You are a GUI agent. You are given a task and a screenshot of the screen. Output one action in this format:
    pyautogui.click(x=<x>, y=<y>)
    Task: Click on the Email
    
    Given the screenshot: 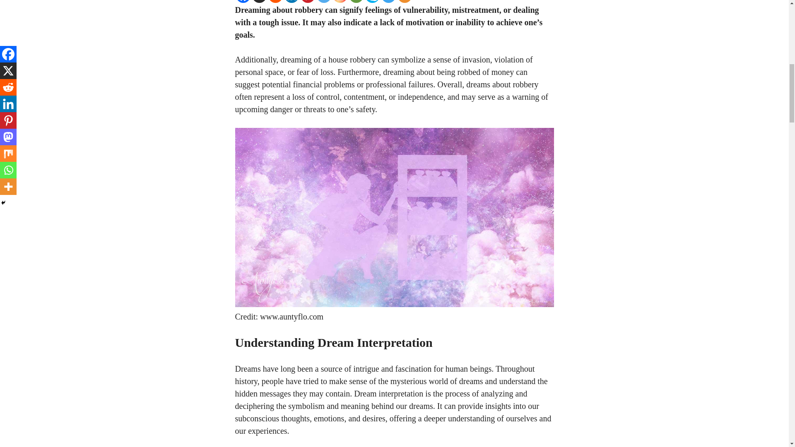 What is the action you would take?
    pyautogui.click(x=356, y=1)
    